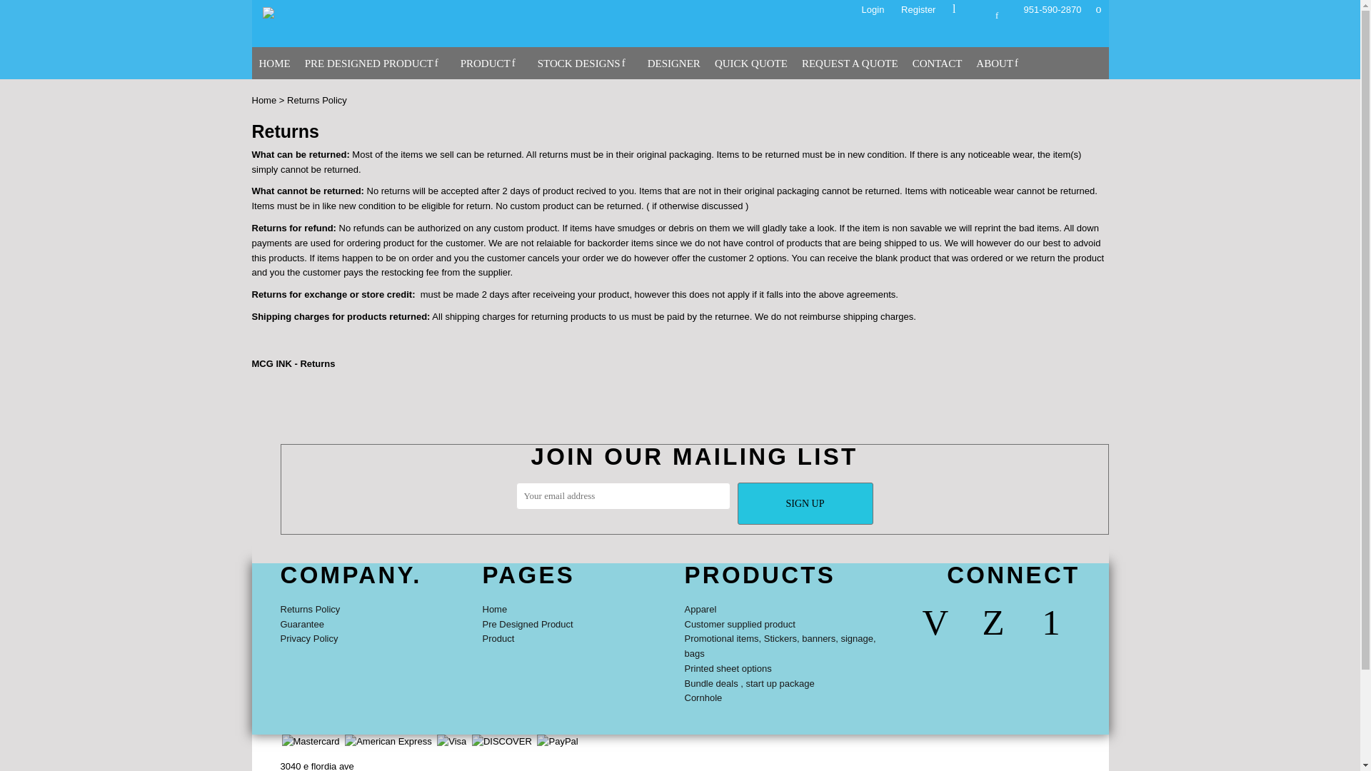 Image resolution: width=1371 pixels, height=771 pixels. I want to click on PRODUCT, so click(492, 63).